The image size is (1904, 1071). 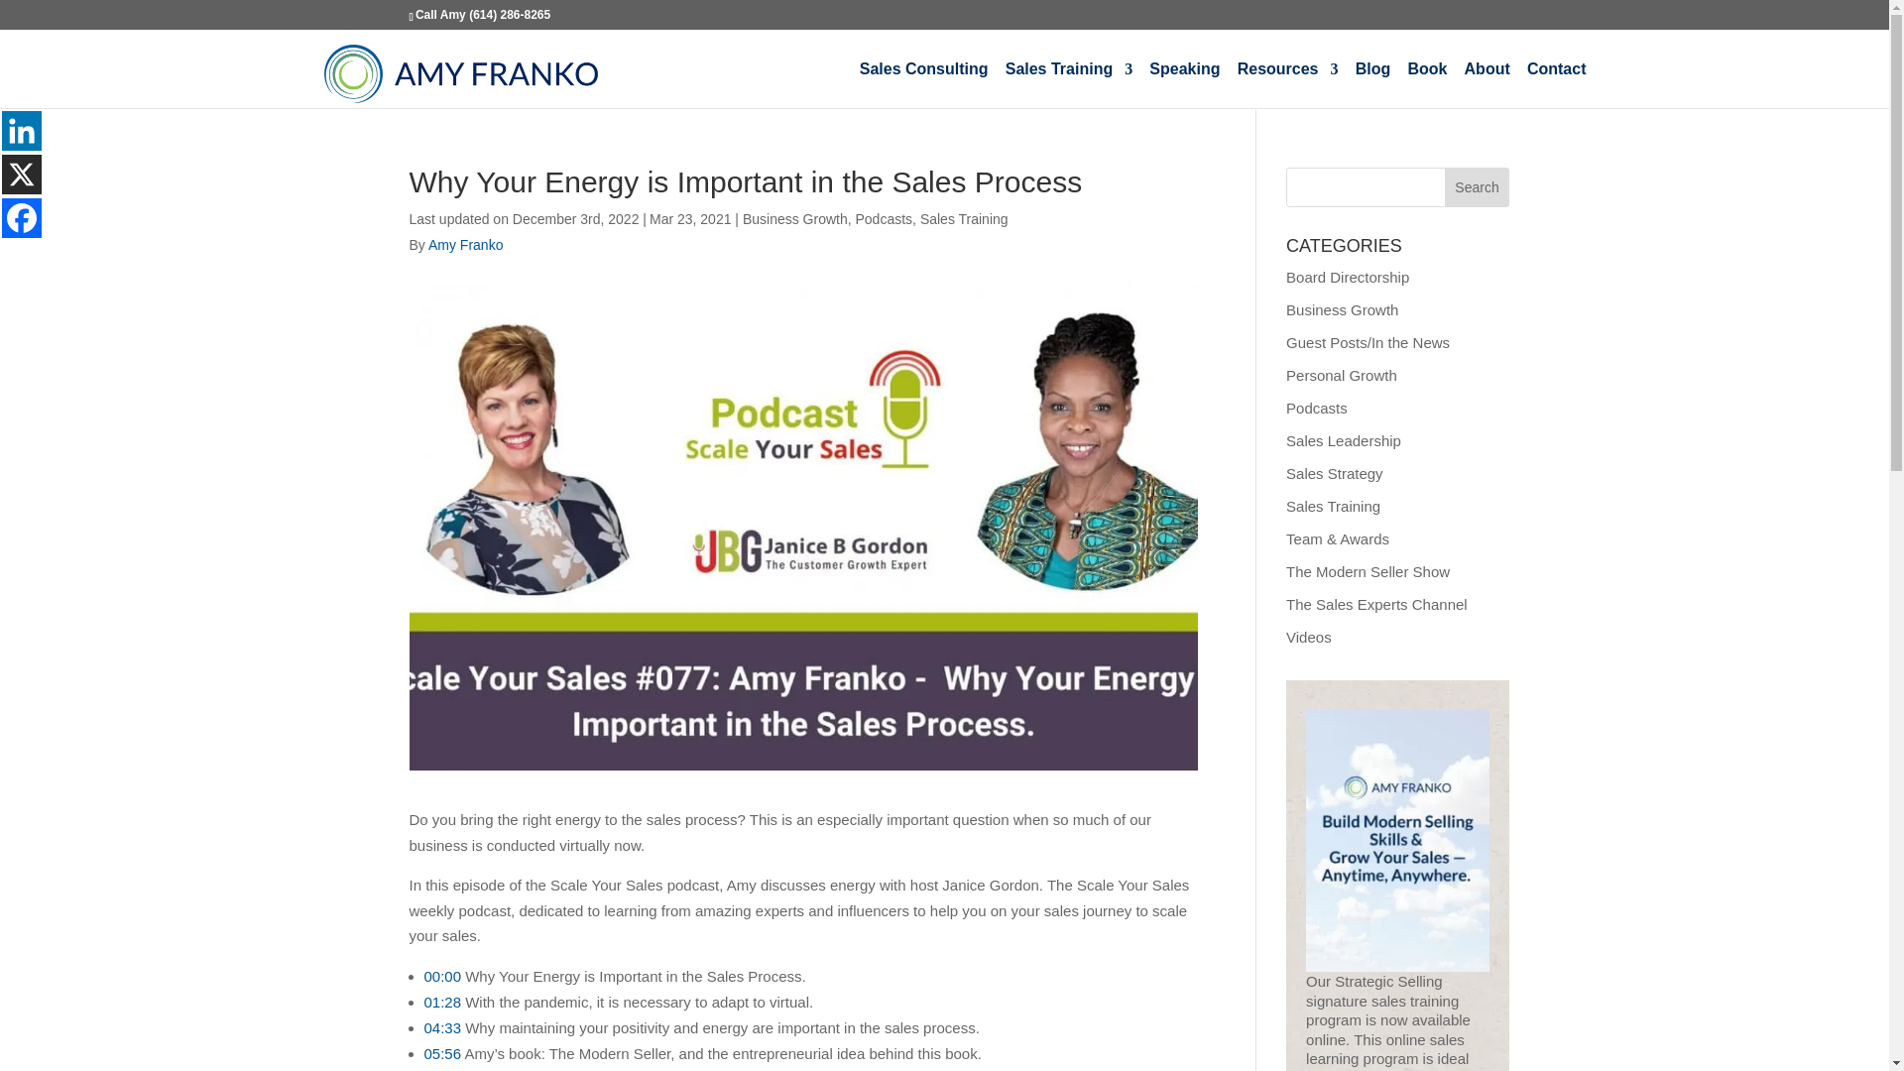 I want to click on Search, so click(x=1478, y=186).